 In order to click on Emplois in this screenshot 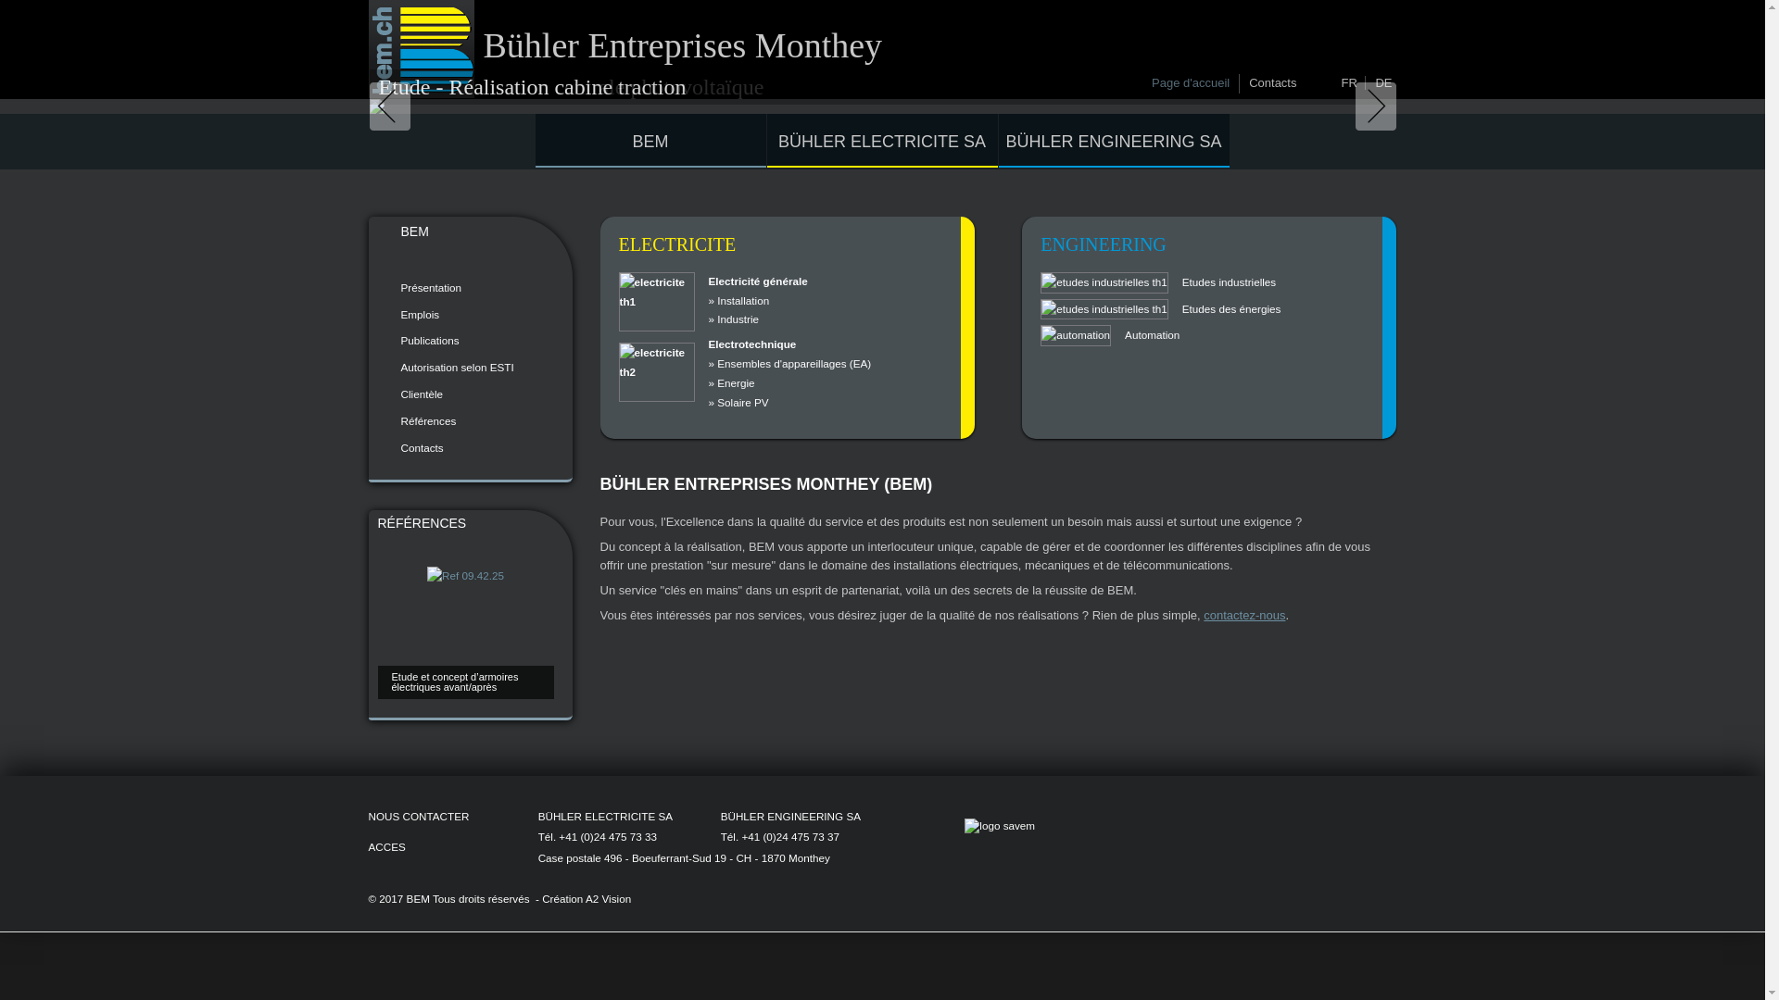, I will do `click(467, 315)`.